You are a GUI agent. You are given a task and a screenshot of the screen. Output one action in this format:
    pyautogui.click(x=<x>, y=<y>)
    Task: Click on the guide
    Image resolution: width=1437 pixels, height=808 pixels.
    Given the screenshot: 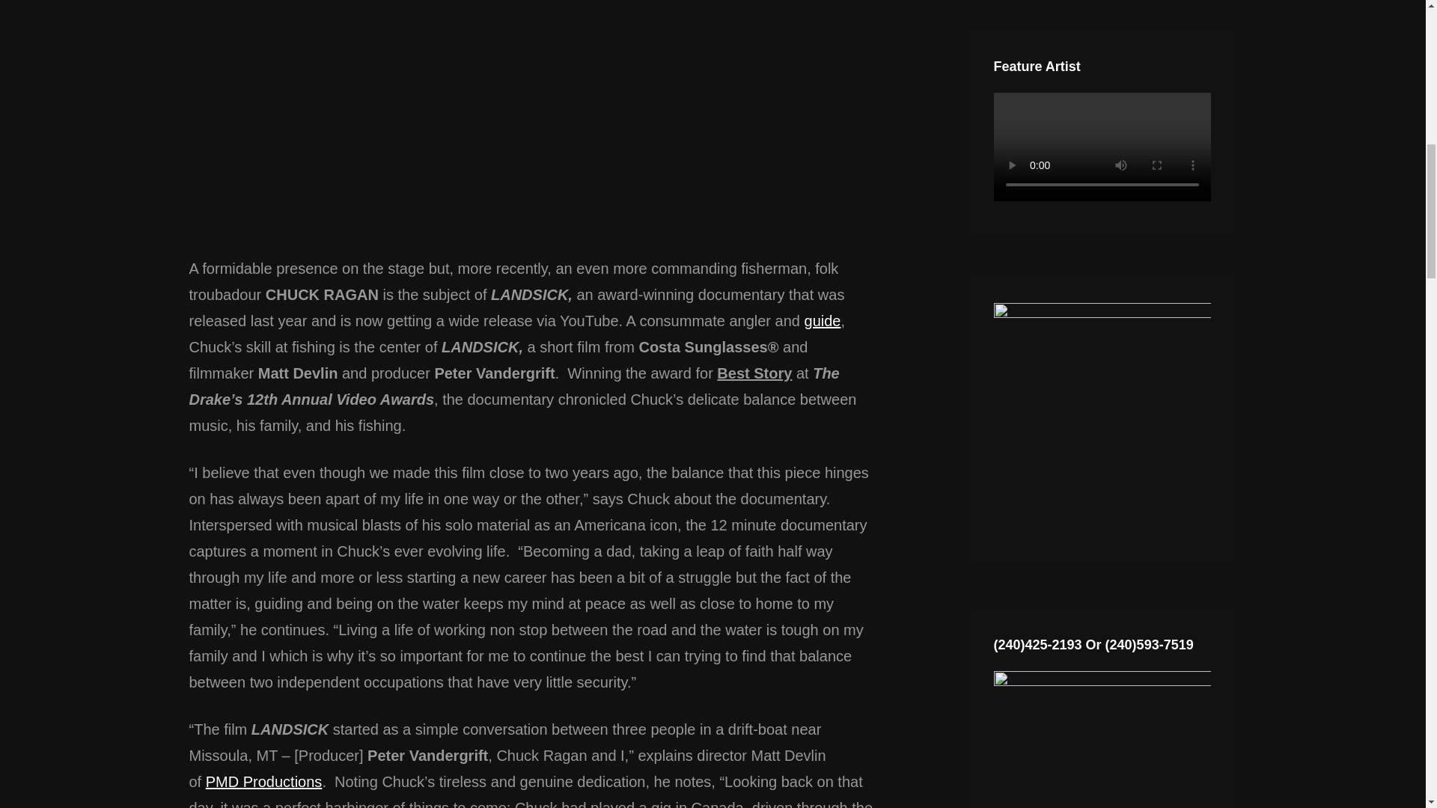 What is the action you would take?
    pyautogui.click(x=823, y=320)
    